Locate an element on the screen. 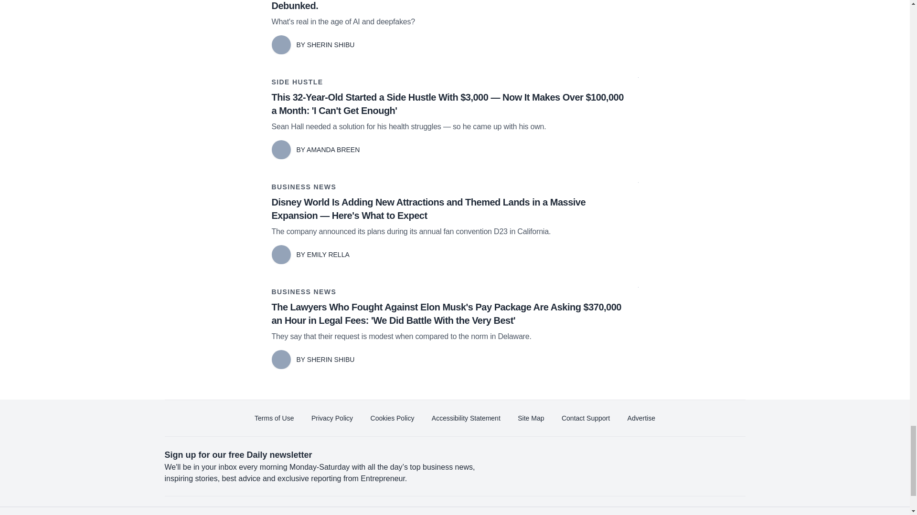  instagram is located at coordinates (653, 511).